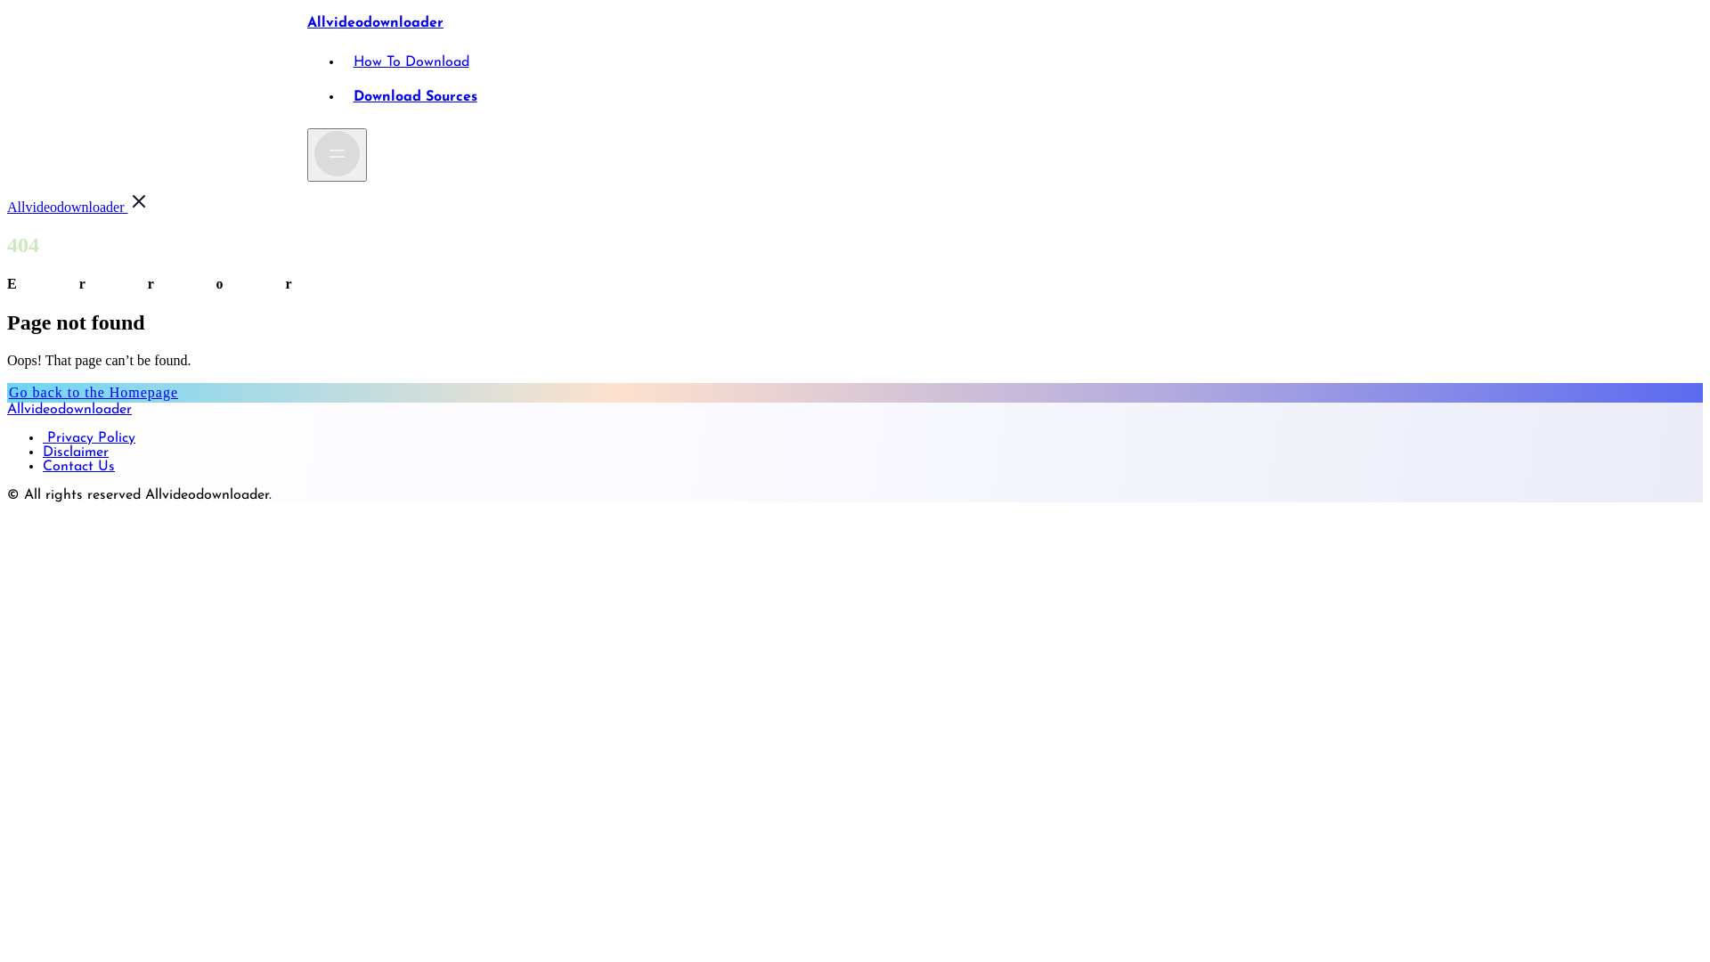 The width and height of the screenshot is (1710, 962). Describe the element at coordinates (376, 23) in the screenshot. I see `Allvideodownloader` at that location.